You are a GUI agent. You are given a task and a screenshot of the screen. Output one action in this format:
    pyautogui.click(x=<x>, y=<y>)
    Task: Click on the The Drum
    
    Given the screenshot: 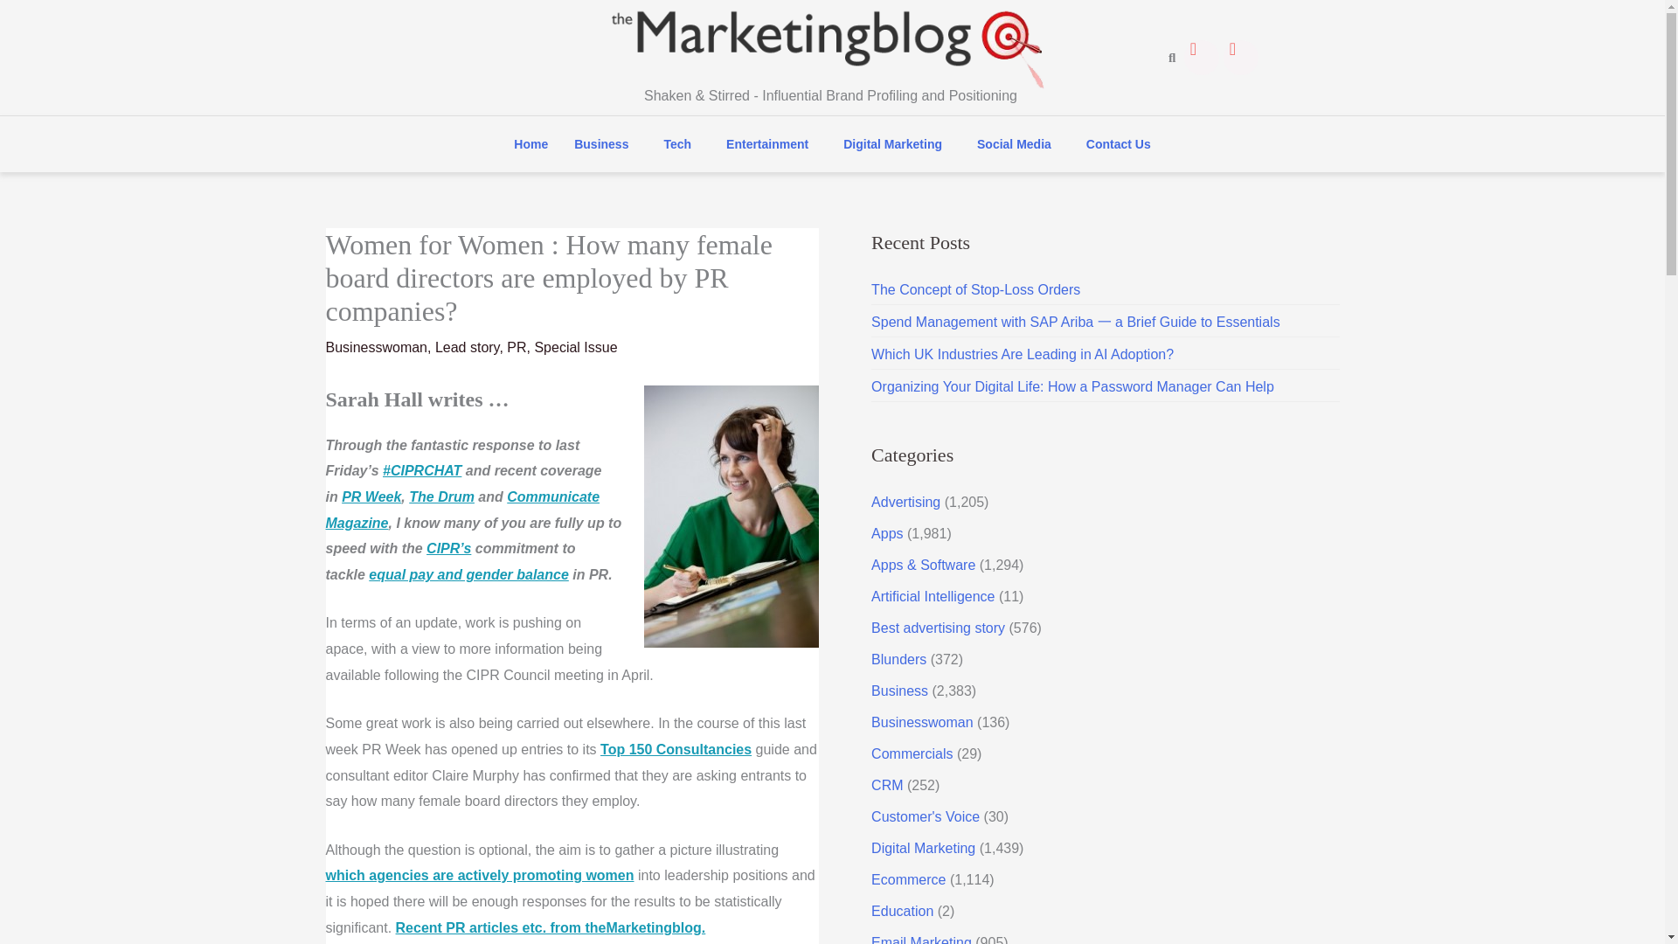 What is the action you would take?
    pyautogui.click(x=442, y=496)
    